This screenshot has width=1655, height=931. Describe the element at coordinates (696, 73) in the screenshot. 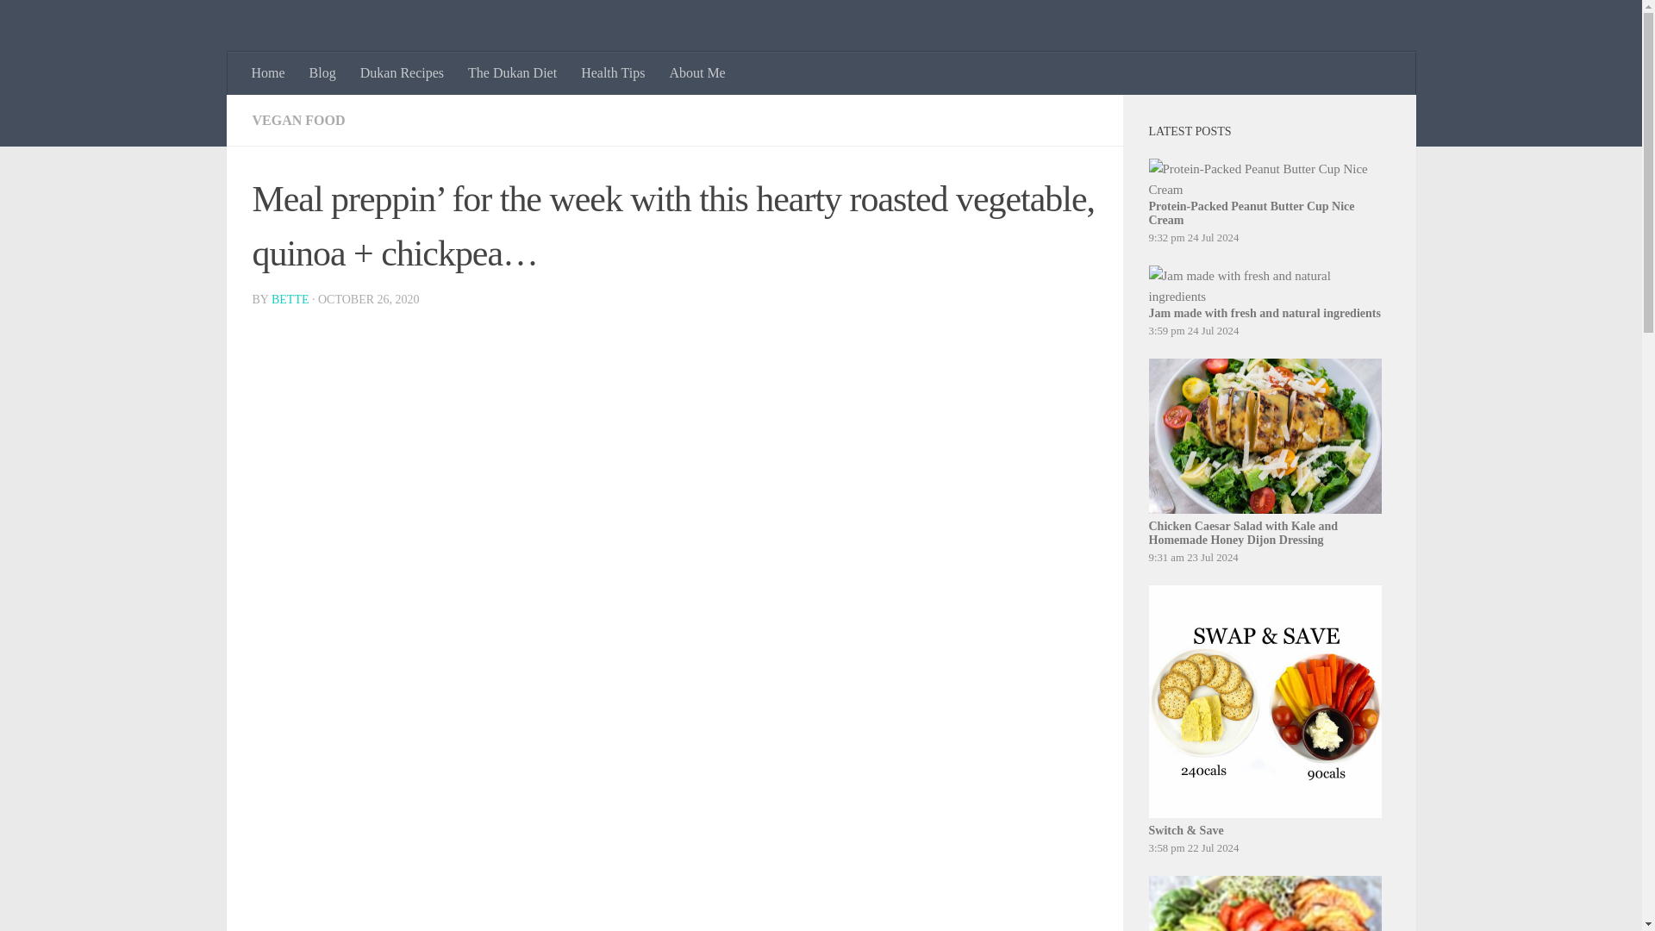

I see `About Me` at that location.